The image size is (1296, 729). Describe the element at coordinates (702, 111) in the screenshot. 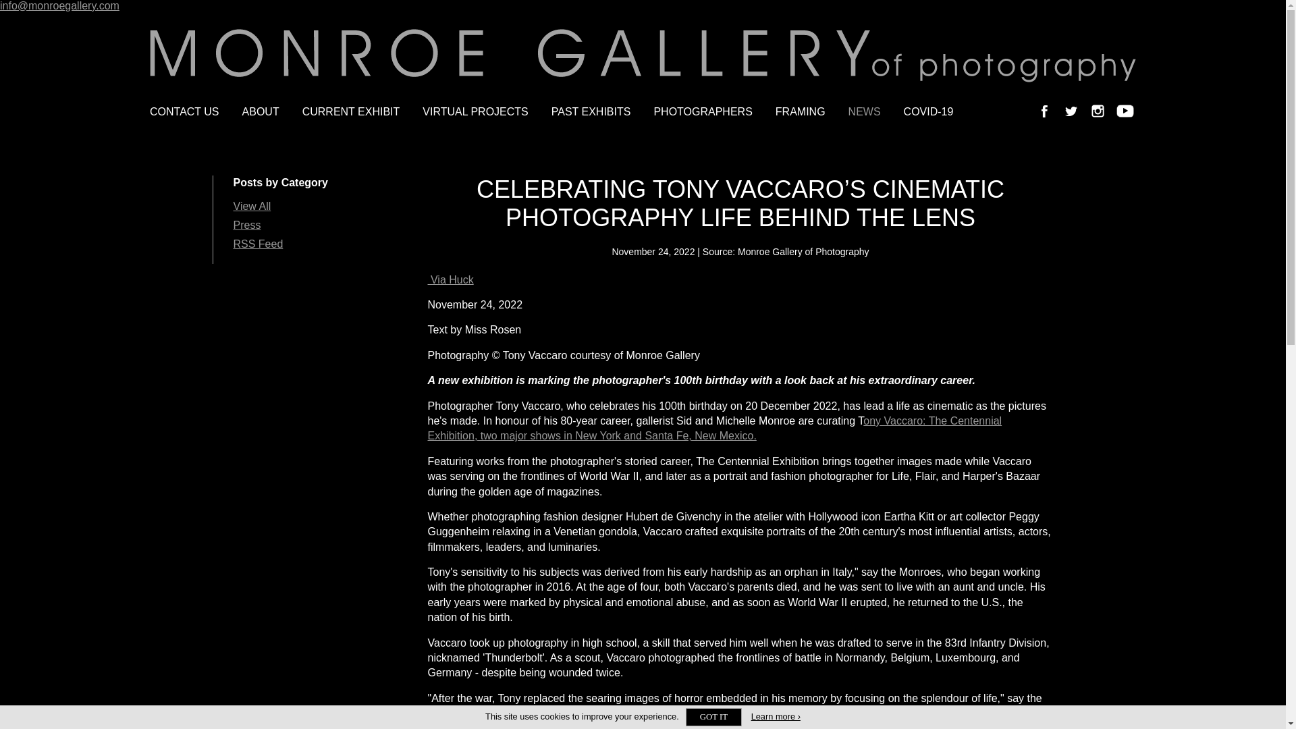

I see `PHOTOGRAPHERS` at that location.